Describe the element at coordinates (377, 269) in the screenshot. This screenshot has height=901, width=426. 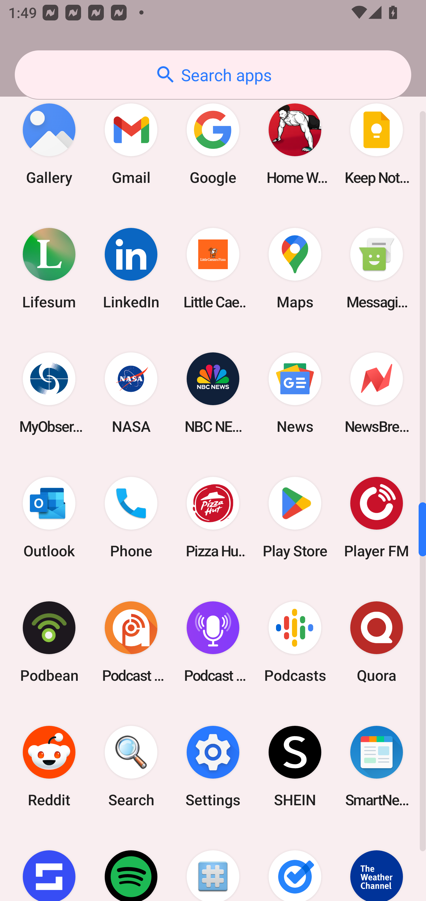
I see `Messaging` at that location.